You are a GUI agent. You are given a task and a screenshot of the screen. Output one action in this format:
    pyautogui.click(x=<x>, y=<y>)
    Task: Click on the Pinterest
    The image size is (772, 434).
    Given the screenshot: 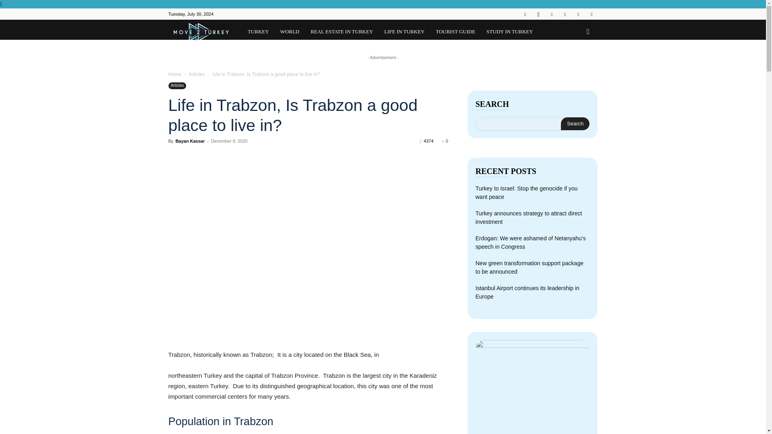 What is the action you would take?
    pyautogui.click(x=565, y=14)
    